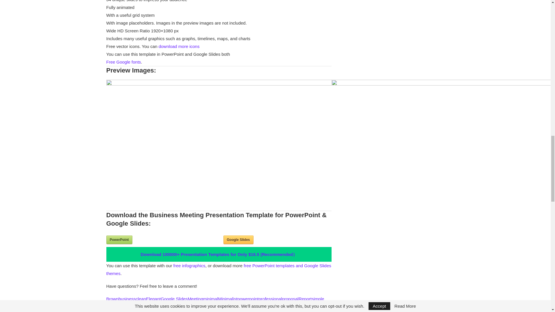 This screenshot has width=555, height=312. I want to click on Business Meeting Presentation Template for PowerPoint, so click(119, 240).